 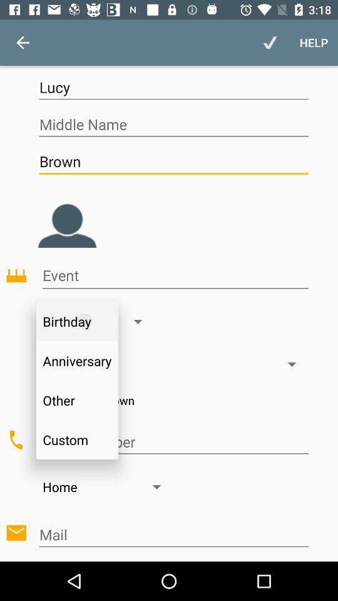 What do you see at coordinates (173, 442) in the screenshot?
I see `select the icon below the year unknown item` at bounding box center [173, 442].